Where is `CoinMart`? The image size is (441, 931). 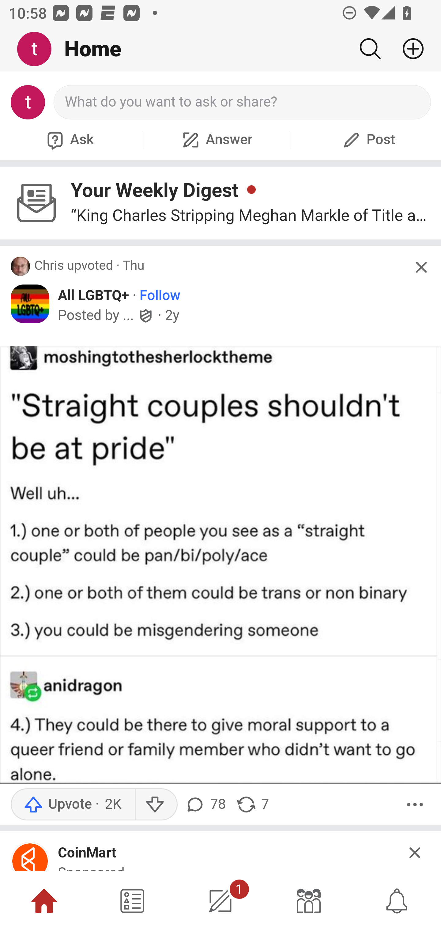 CoinMart is located at coordinates (87, 853).